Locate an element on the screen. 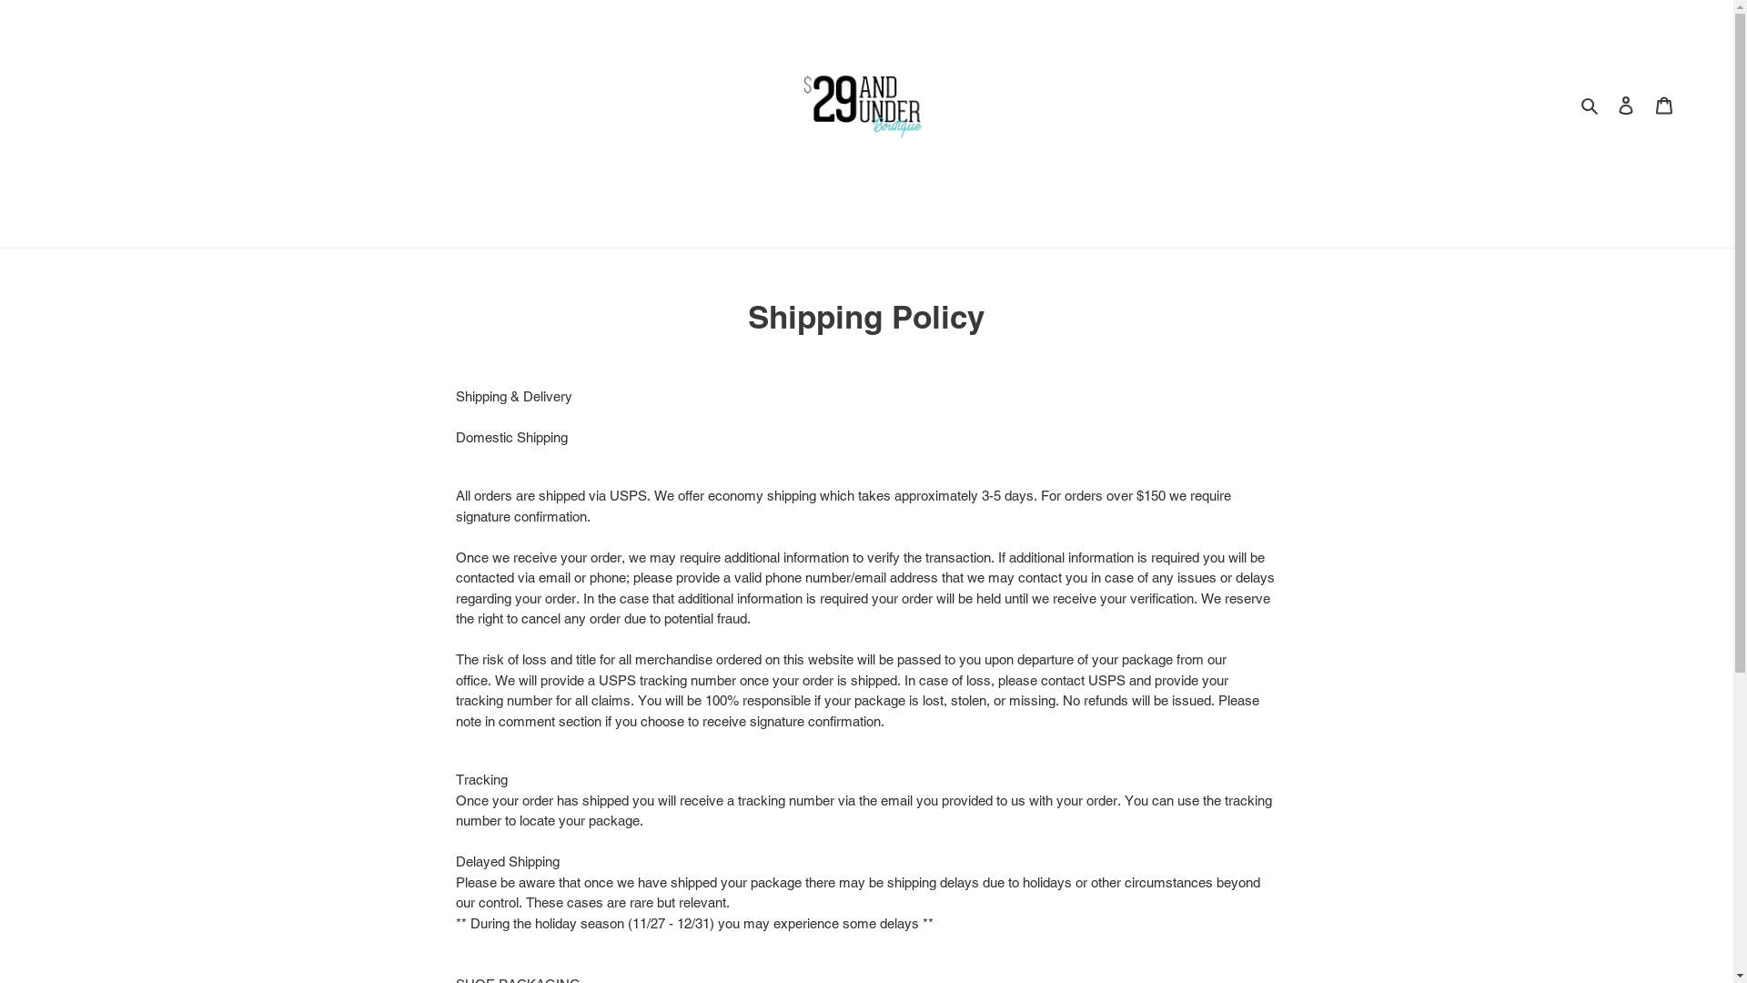 The image size is (1747, 983). Cart is located at coordinates (1664, 106).